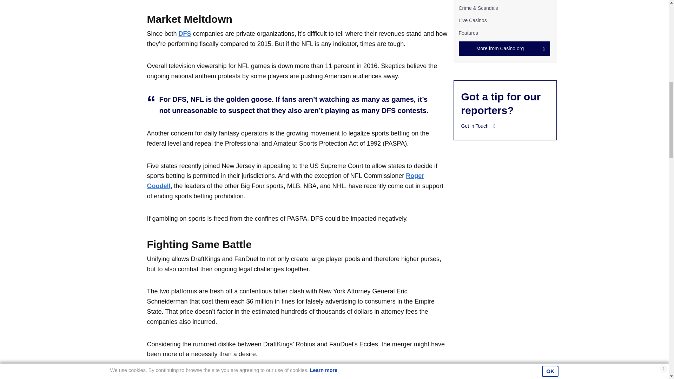 The image size is (674, 379). I want to click on Features, so click(468, 33).